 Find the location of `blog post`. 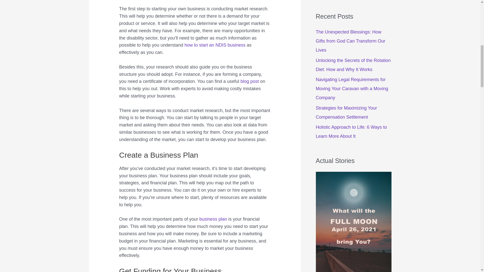

blog post is located at coordinates (250, 81).